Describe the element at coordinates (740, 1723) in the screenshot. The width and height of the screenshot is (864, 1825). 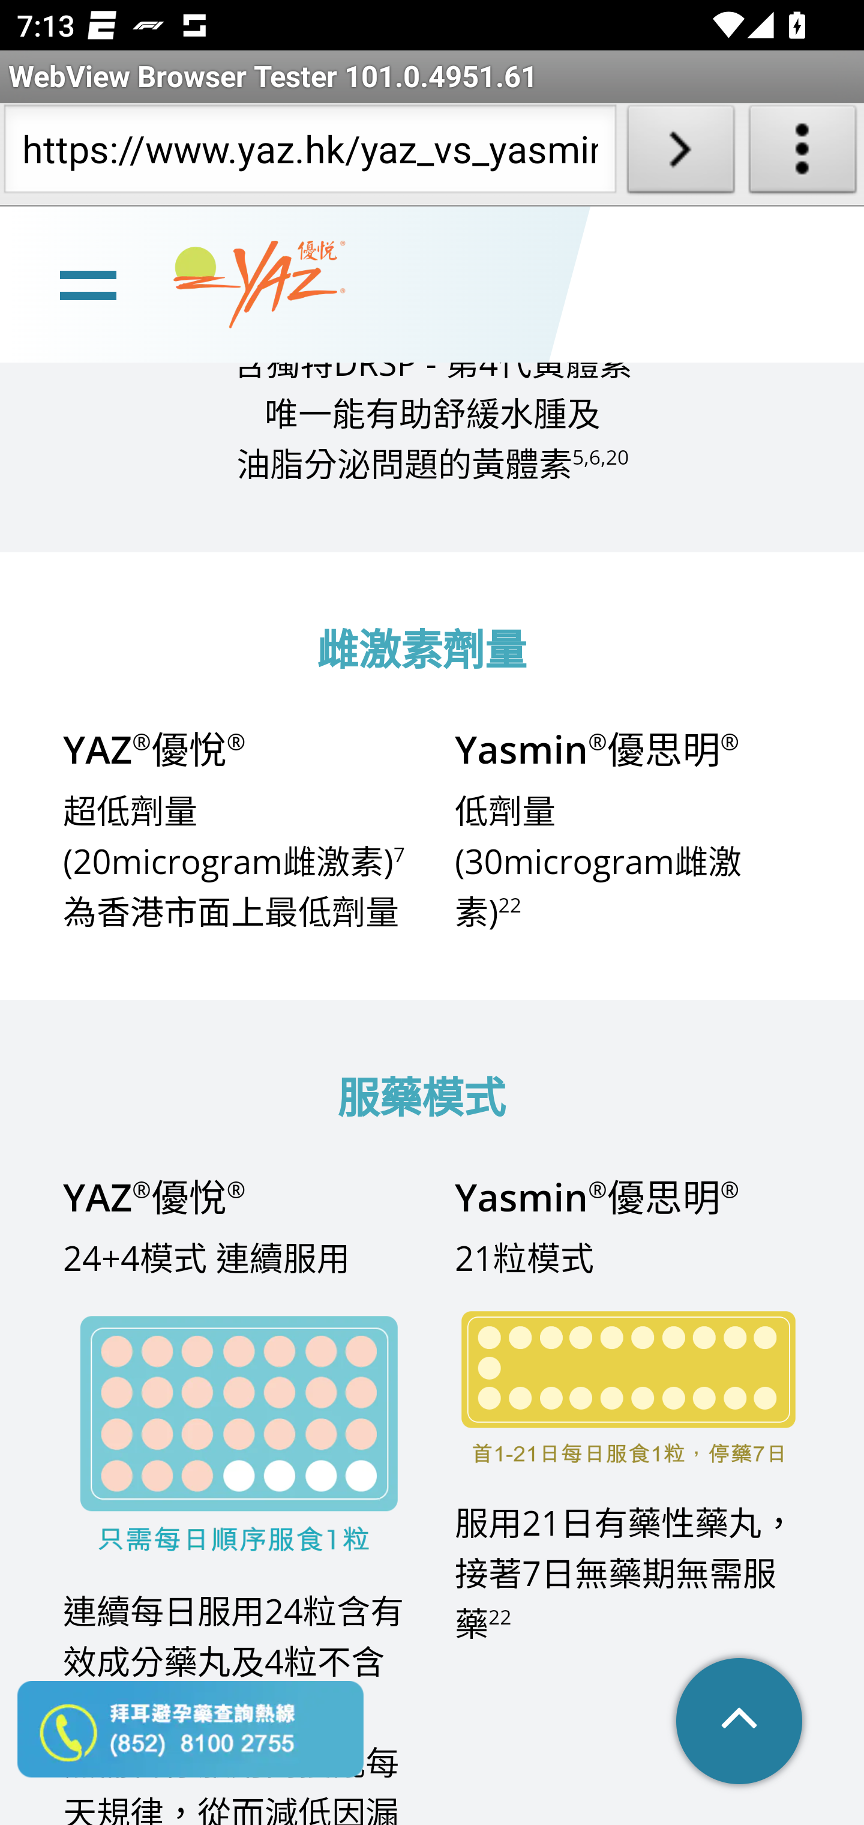
I see `` at that location.